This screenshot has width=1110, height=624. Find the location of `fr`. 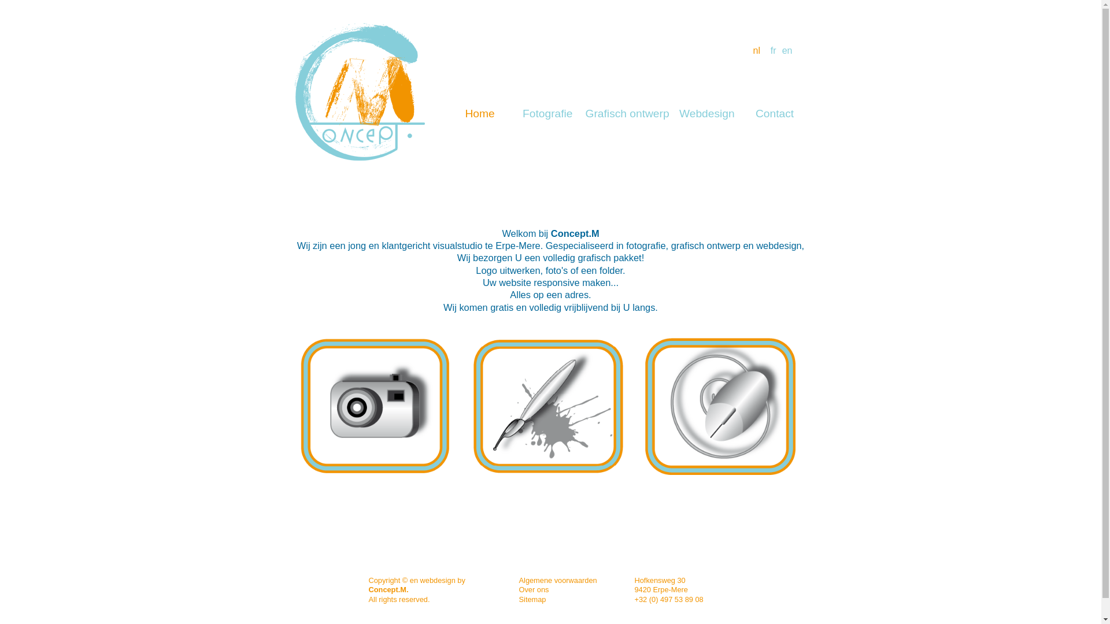

fr is located at coordinates (768, 51).